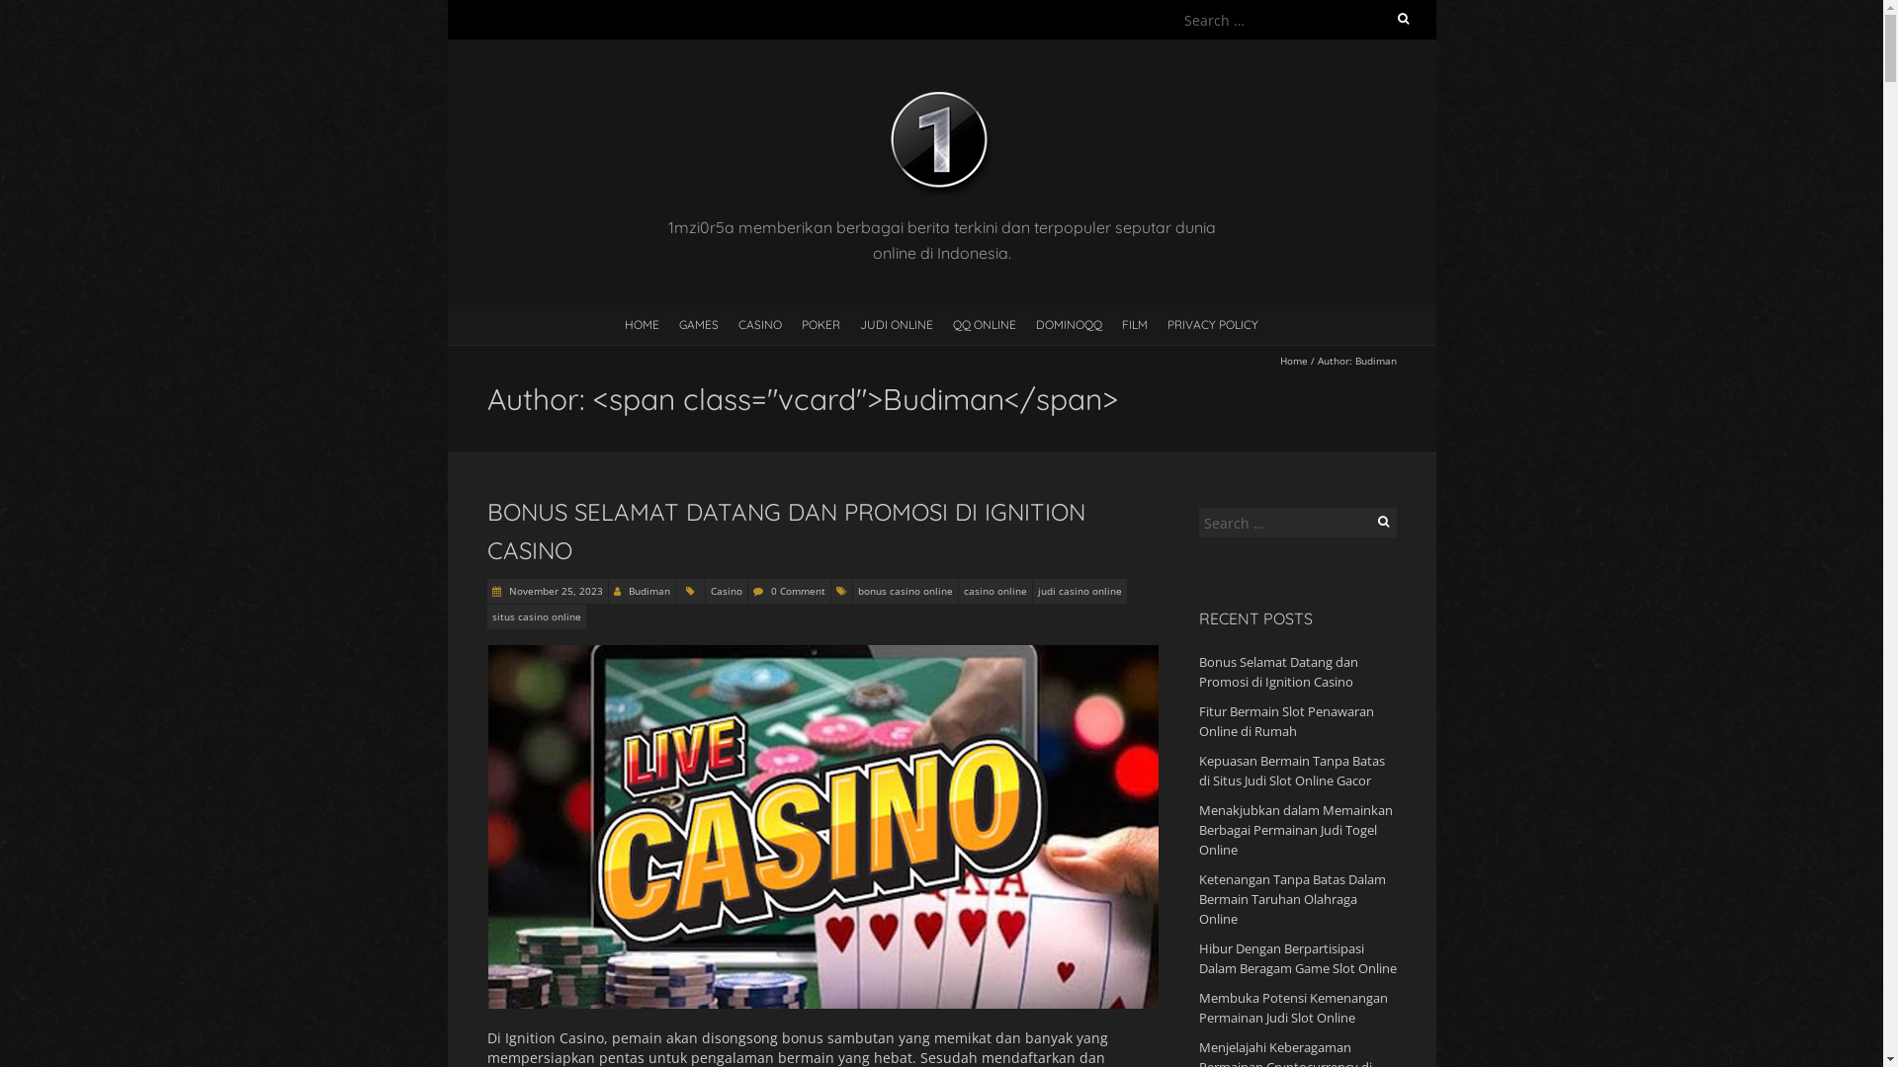  I want to click on Category, so click(690, 591).